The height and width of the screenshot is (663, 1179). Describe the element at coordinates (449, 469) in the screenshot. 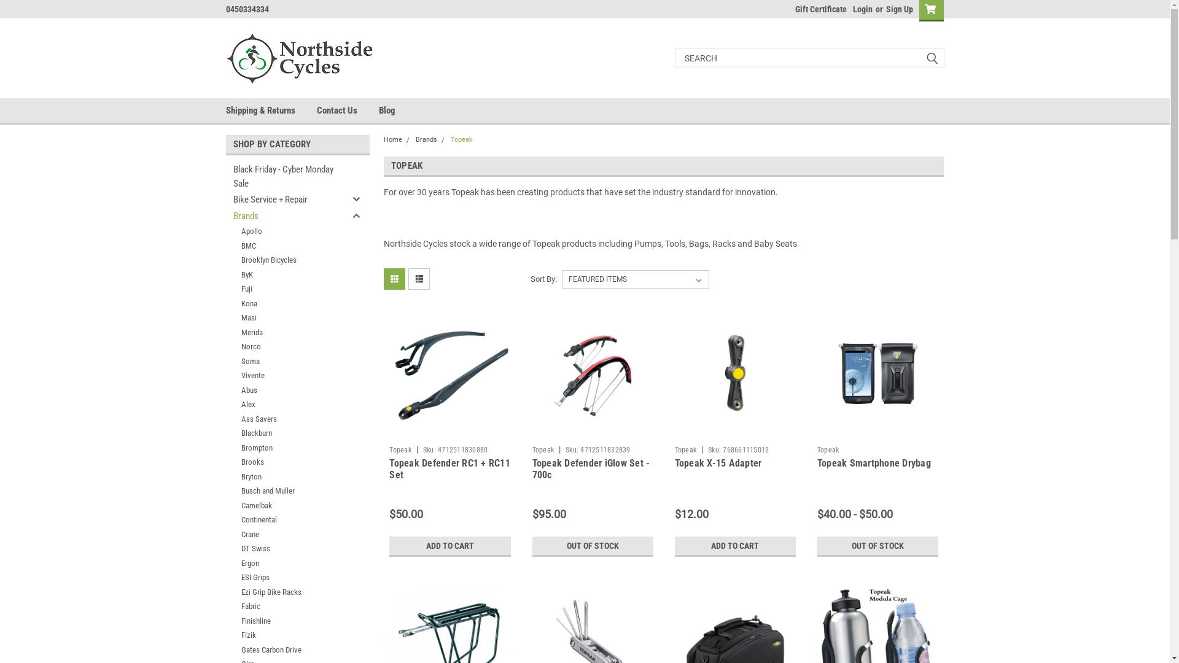

I see `Topeak Defender RC1 + RC11 Set` at that location.